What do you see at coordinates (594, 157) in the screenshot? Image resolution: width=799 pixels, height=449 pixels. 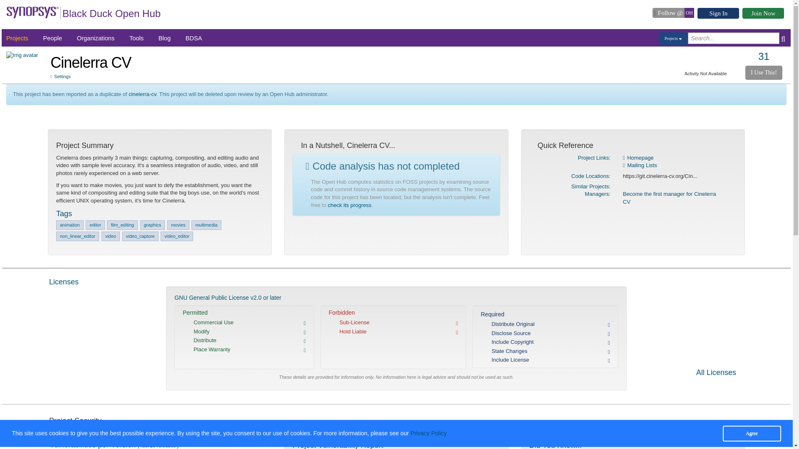 I see `Project Links:` at bounding box center [594, 157].